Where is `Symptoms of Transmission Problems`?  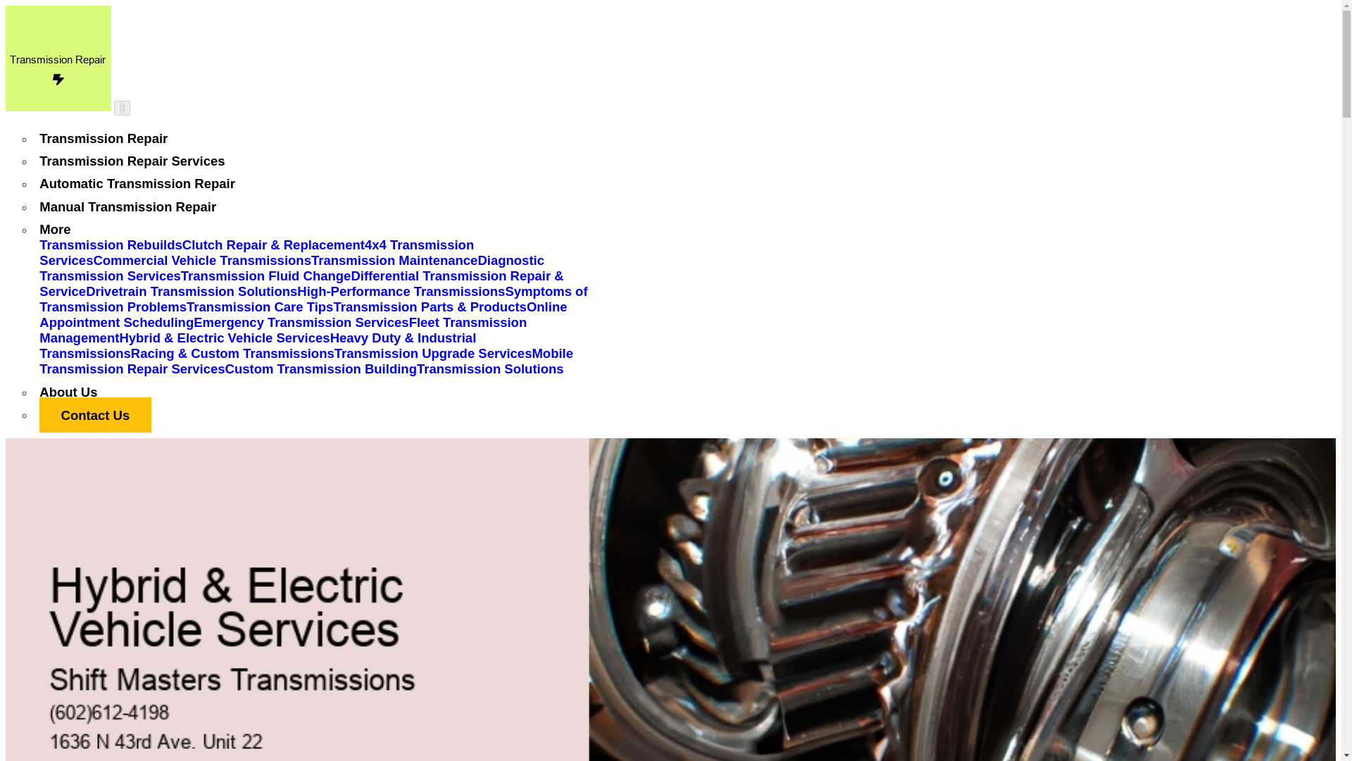 Symptoms of Transmission Problems is located at coordinates (313, 299).